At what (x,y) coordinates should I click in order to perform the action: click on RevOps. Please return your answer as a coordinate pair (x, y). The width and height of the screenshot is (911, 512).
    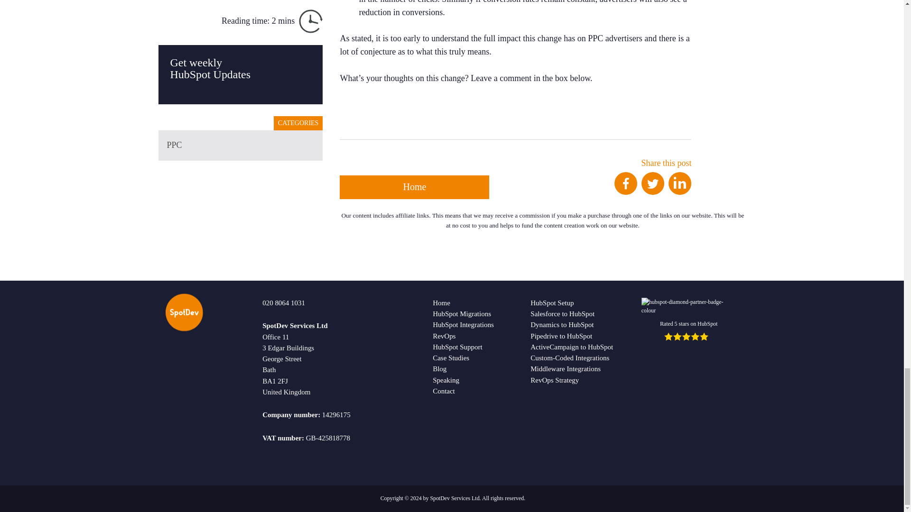
    Looking at the image, I should click on (444, 336).